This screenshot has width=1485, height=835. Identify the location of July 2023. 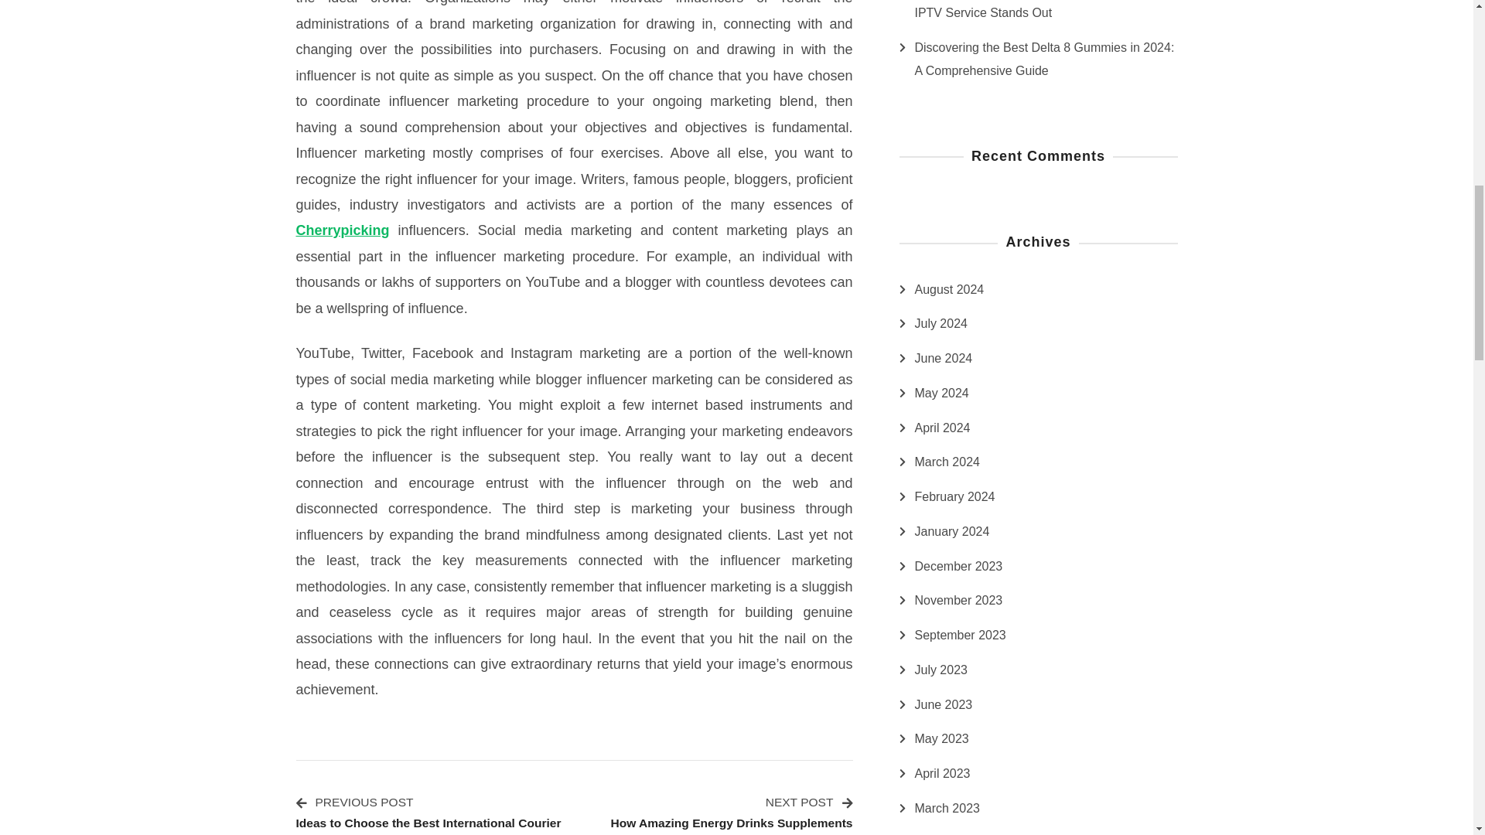
(940, 393).